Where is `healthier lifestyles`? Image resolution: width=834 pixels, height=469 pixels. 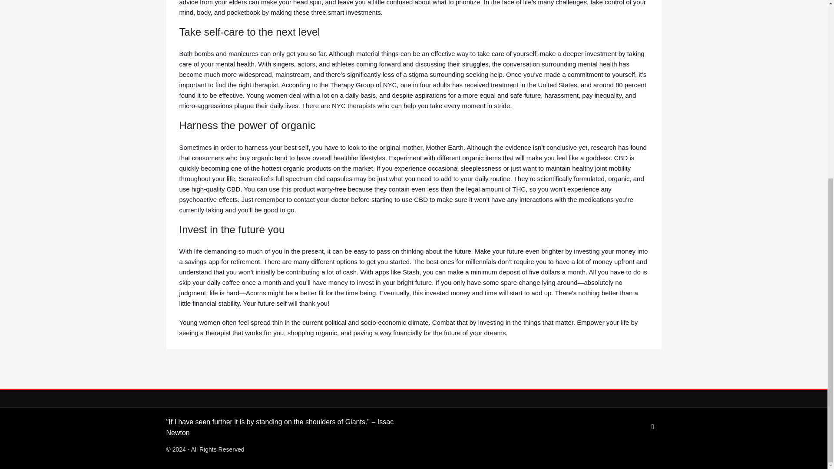 healthier lifestyles is located at coordinates (360, 157).